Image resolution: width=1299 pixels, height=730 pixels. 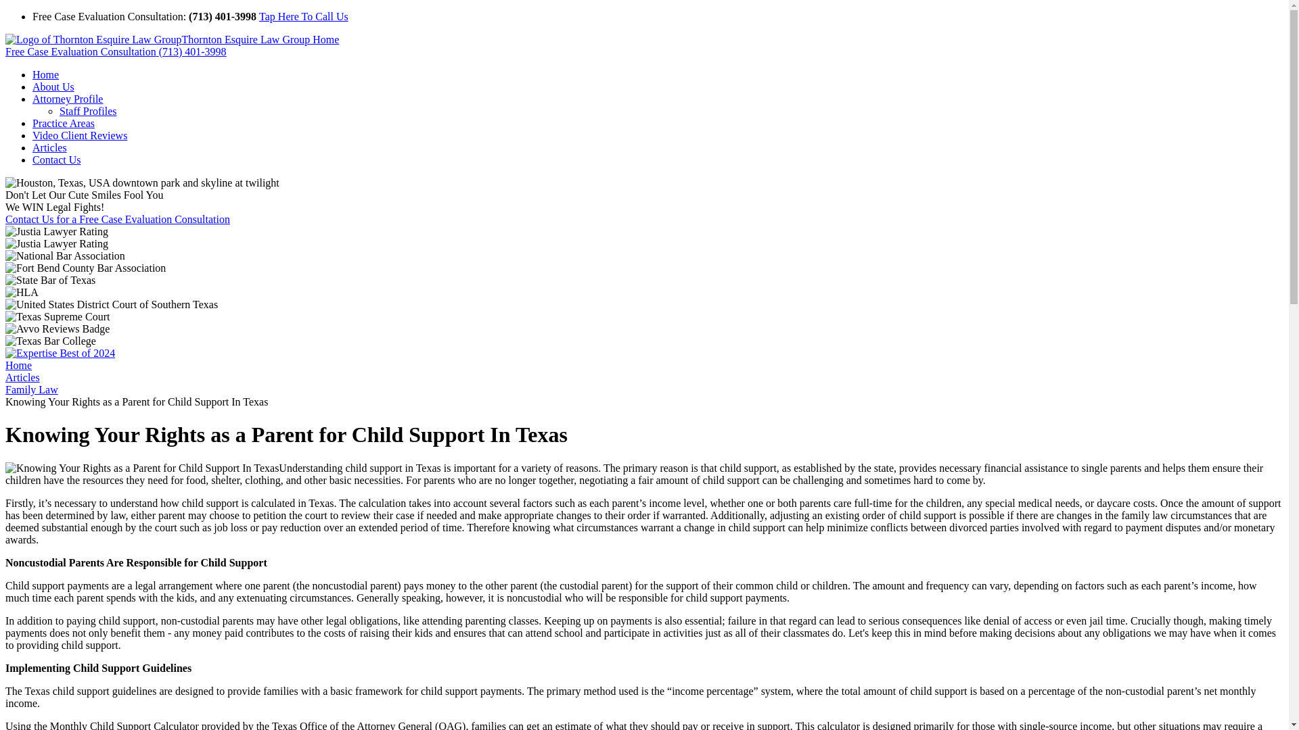 I want to click on Articles, so click(x=22, y=377).